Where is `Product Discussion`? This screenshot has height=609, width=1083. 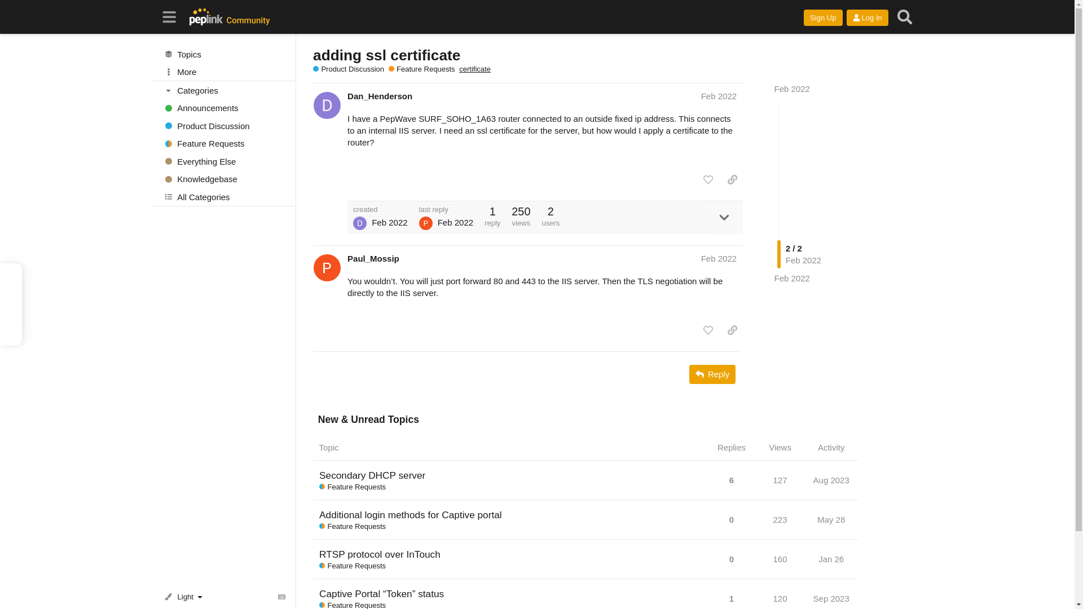
Product Discussion is located at coordinates (224, 125).